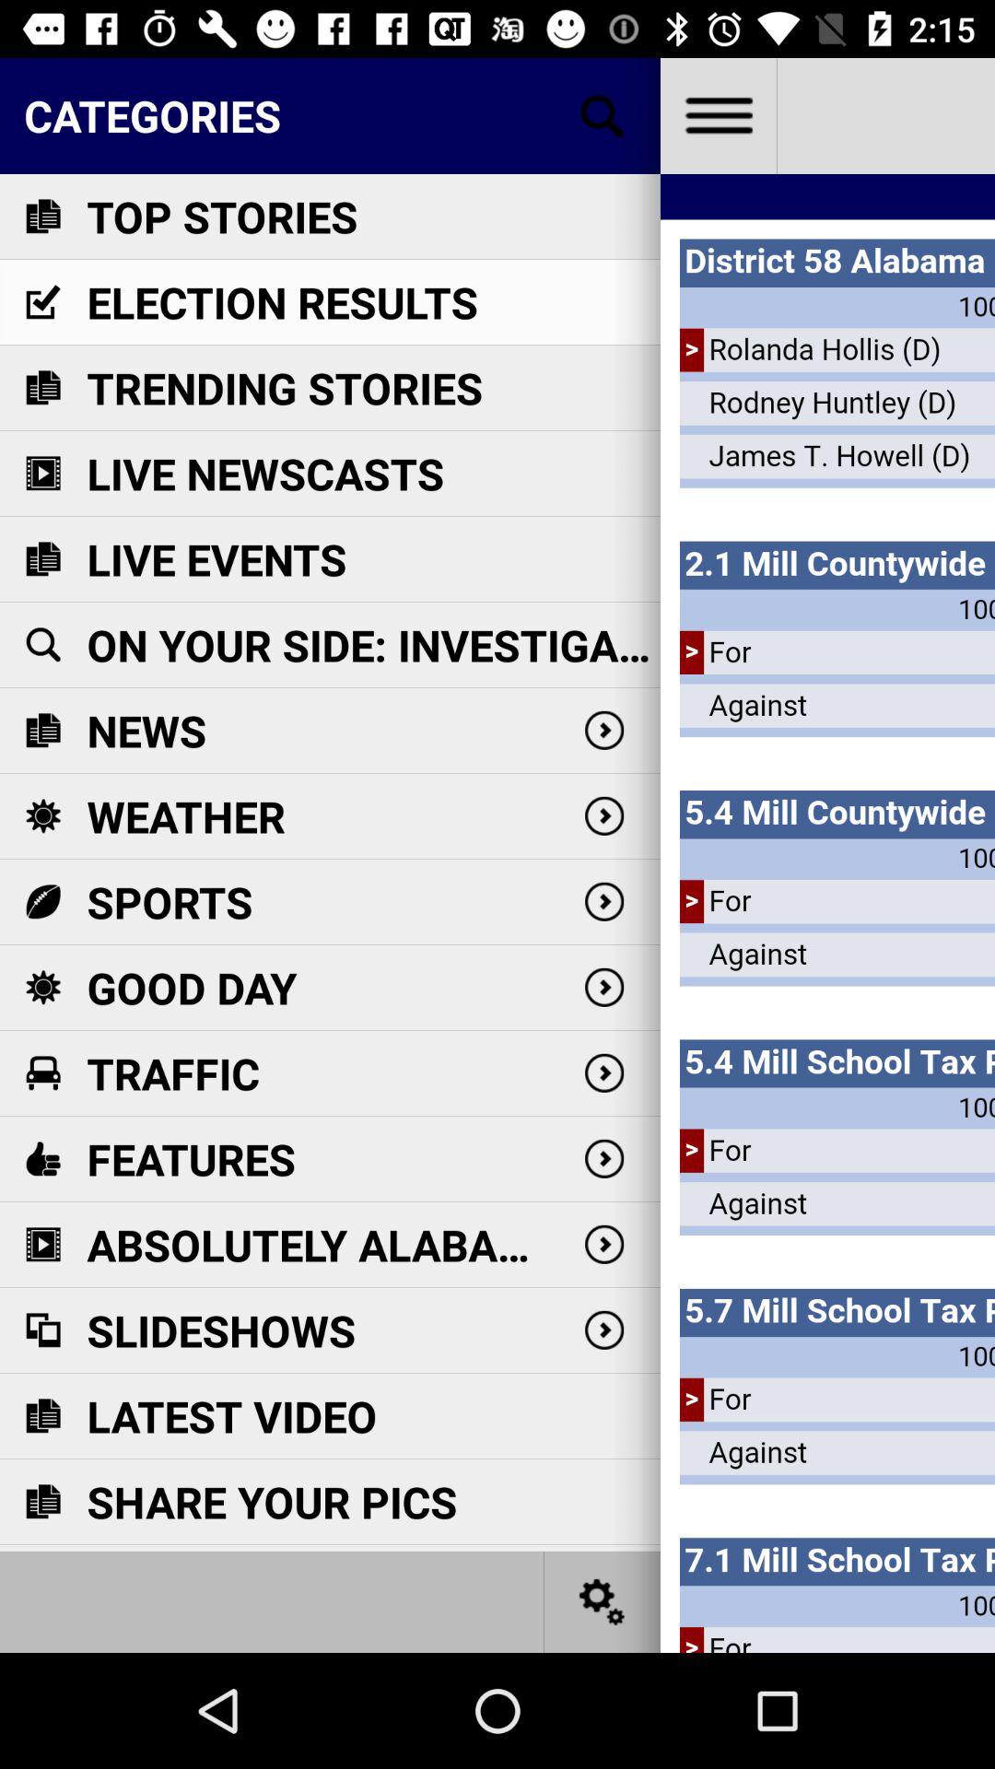 This screenshot has width=995, height=1769. Describe the element at coordinates (719, 116) in the screenshot. I see `toggle open menu` at that location.